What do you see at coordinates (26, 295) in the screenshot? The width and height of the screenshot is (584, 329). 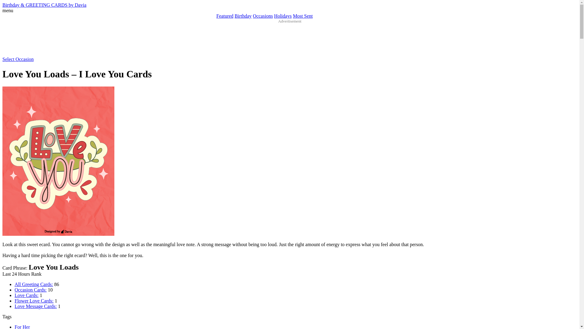 I see `Love Cards:` at bounding box center [26, 295].